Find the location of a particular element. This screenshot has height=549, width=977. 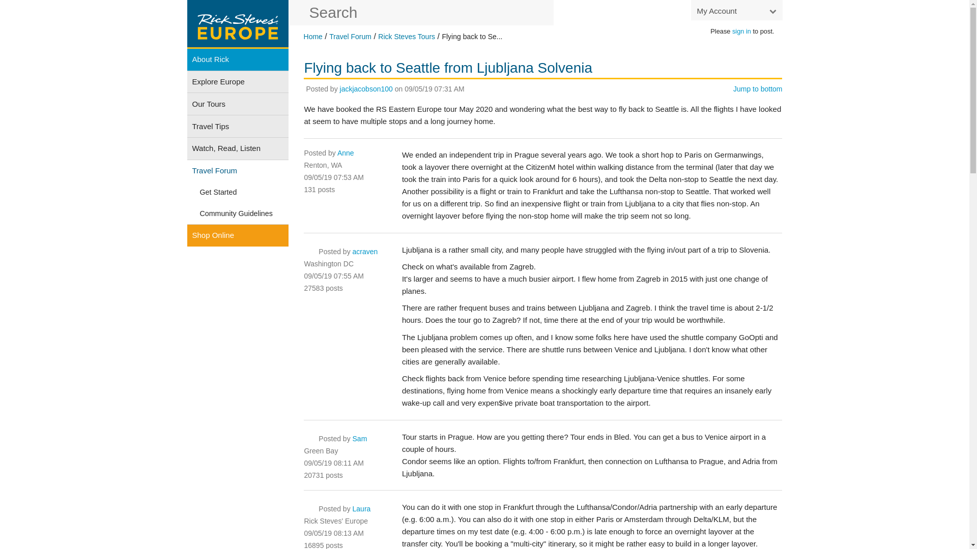

Travel Forum is located at coordinates (350, 36).